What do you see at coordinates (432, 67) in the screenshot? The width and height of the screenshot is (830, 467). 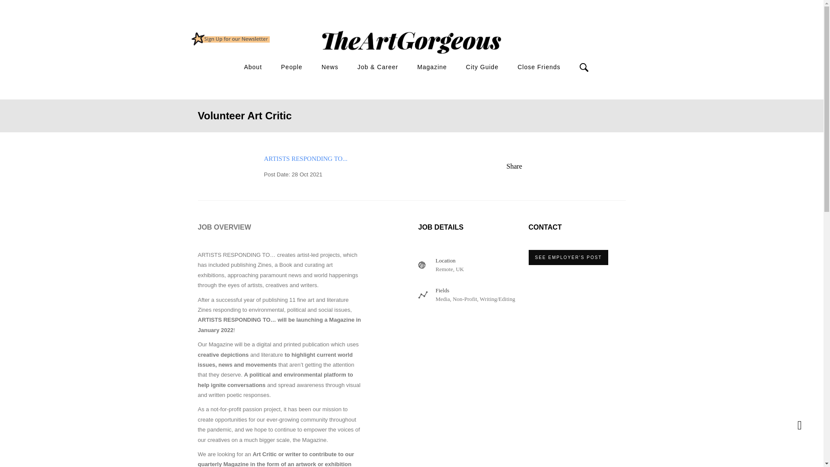 I see `Magazine` at bounding box center [432, 67].